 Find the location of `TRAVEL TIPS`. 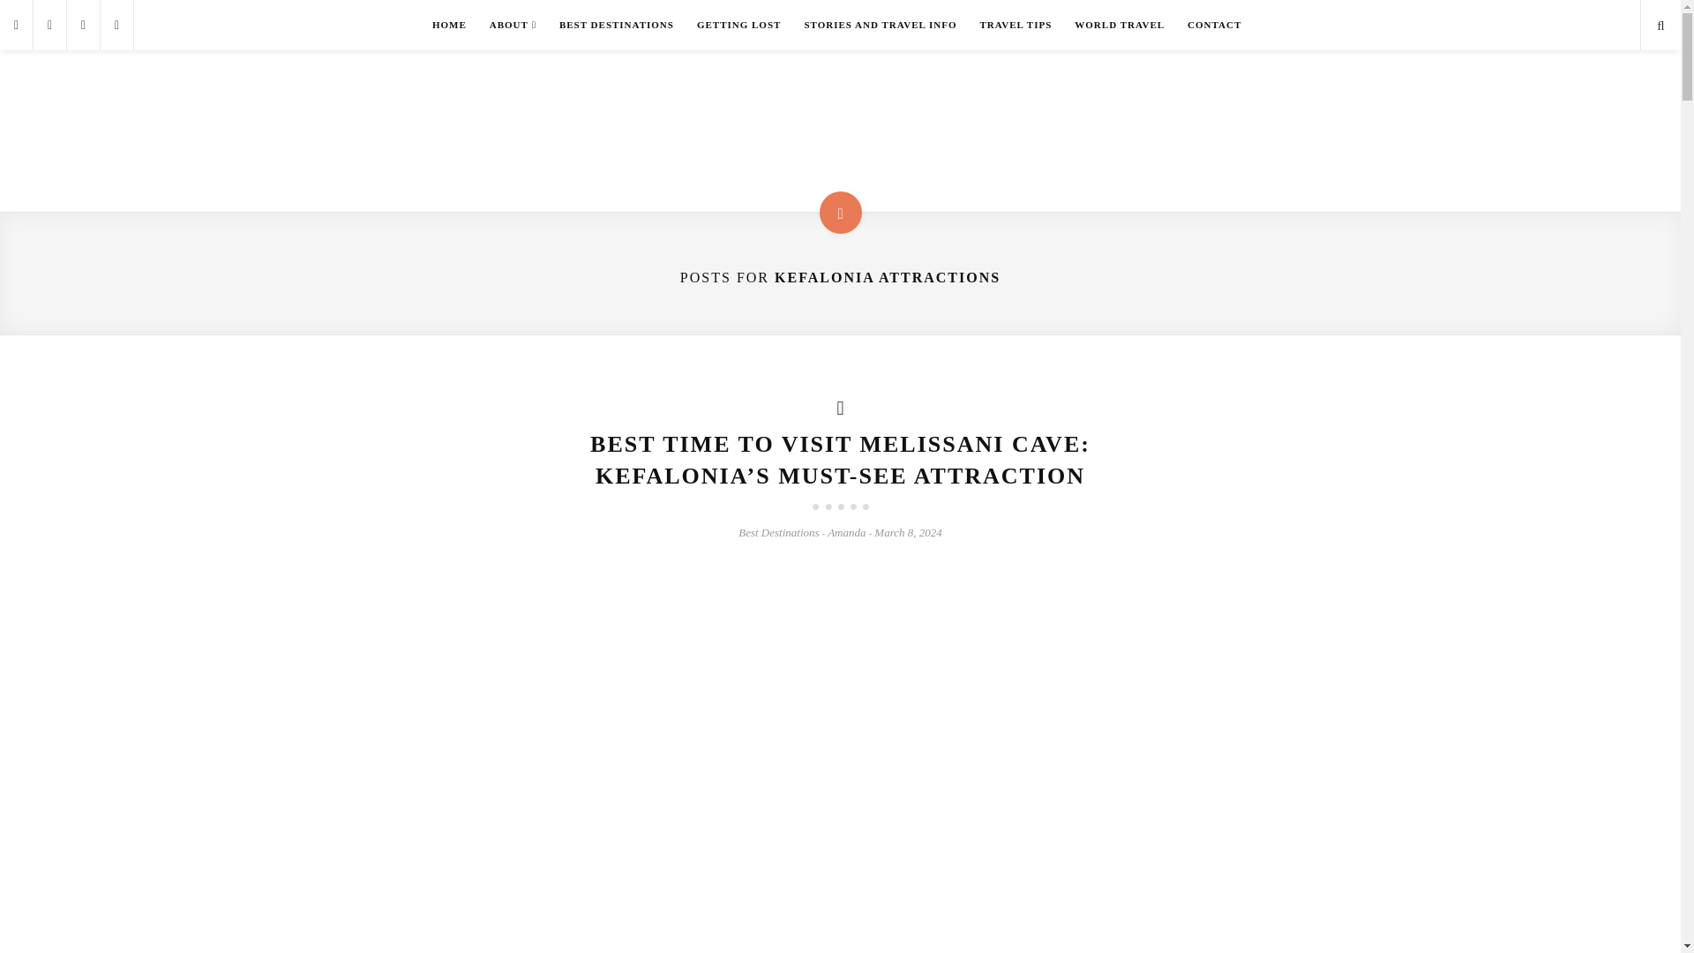

TRAVEL TIPS is located at coordinates (1015, 25).